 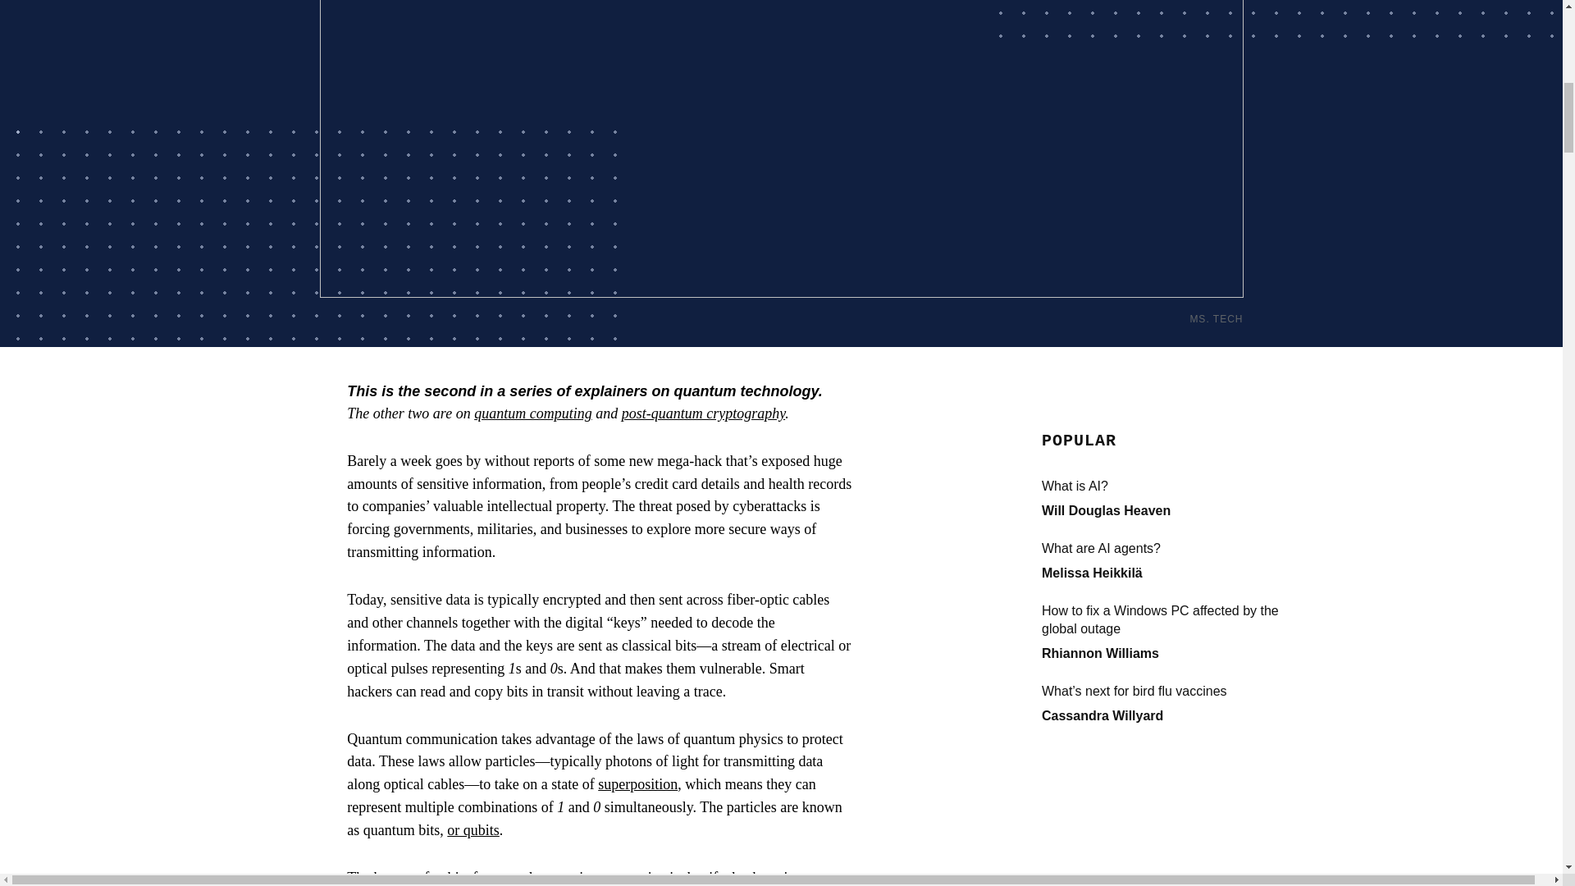 What do you see at coordinates (472, 830) in the screenshot?
I see `or qubits` at bounding box center [472, 830].